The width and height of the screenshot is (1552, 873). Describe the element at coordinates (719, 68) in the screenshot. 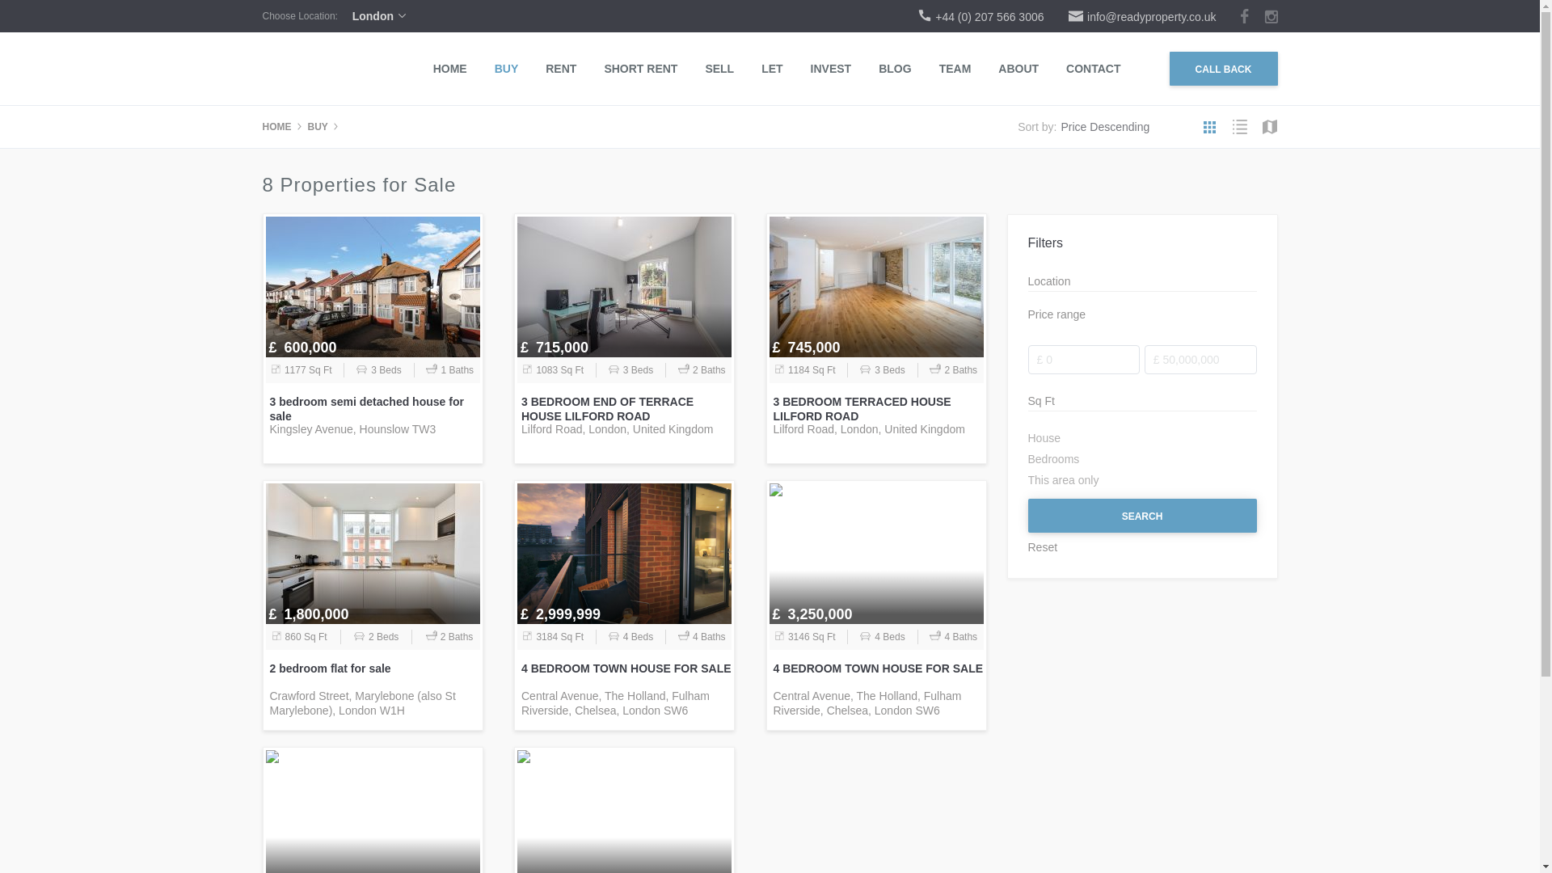

I see `SELL` at that location.